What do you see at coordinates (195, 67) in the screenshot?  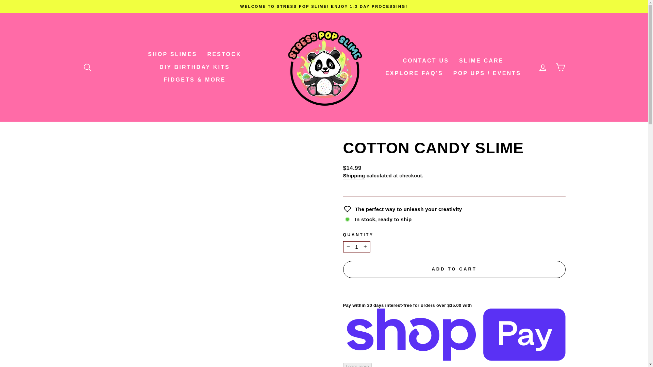 I see `DIY BIRTHDAY KITS` at bounding box center [195, 67].